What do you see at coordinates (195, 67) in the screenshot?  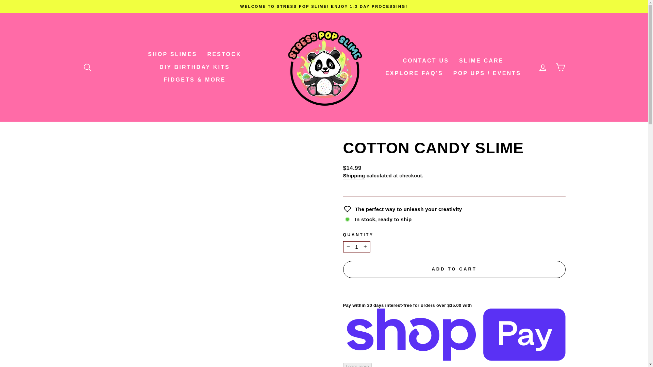 I see `DIY BIRTHDAY KITS` at bounding box center [195, 67].